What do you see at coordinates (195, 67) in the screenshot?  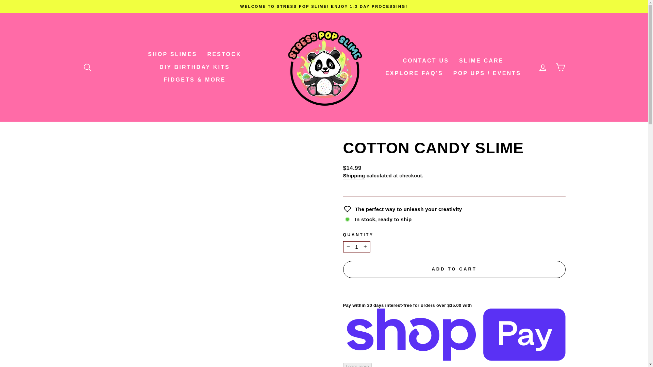 I see `DIY BIRTHDAY KITS` at bounding box center [195, 67].